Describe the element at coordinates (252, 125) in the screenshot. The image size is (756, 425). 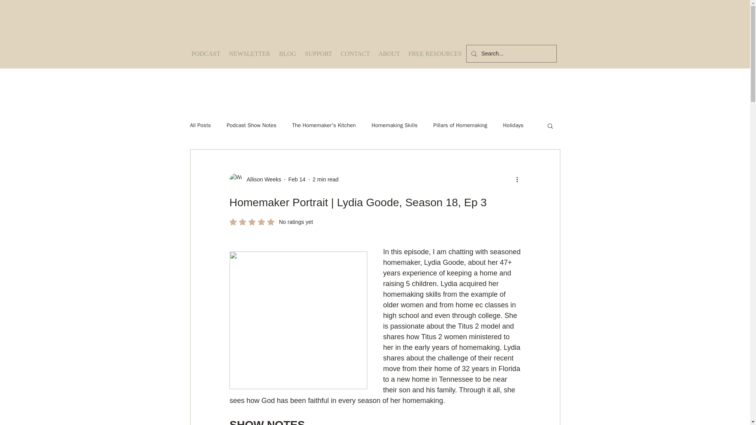
I see `Podcast Show Notes` at that location.